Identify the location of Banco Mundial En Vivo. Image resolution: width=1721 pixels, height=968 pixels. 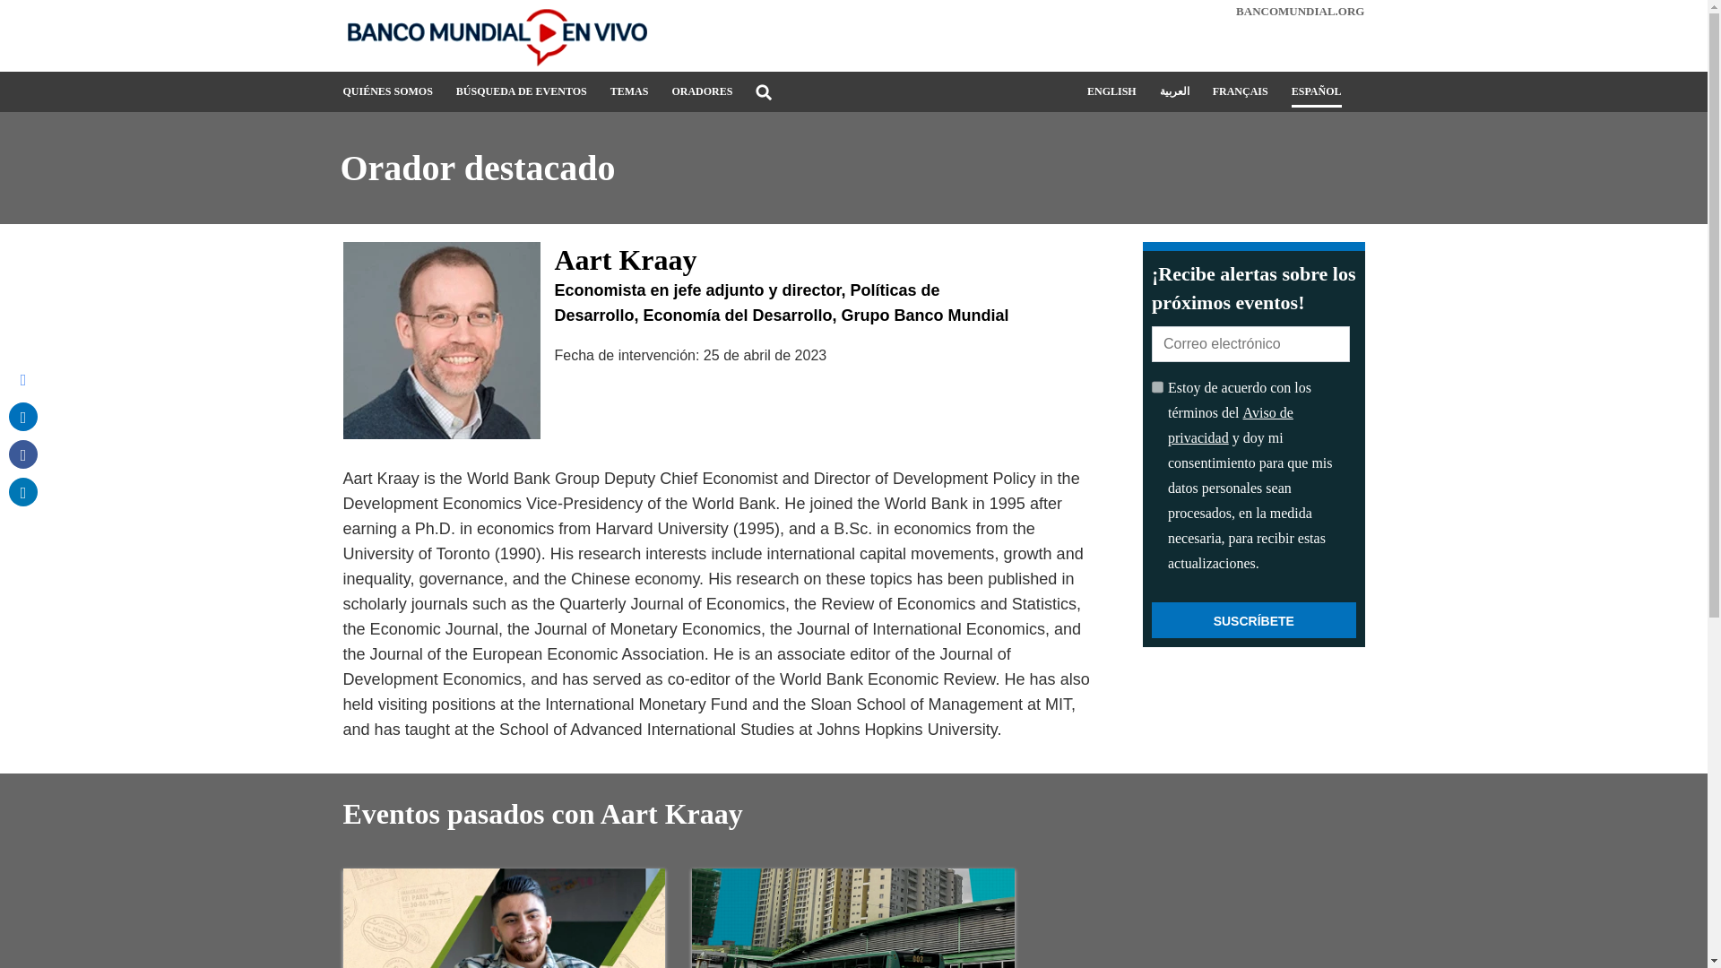
(504, 36).